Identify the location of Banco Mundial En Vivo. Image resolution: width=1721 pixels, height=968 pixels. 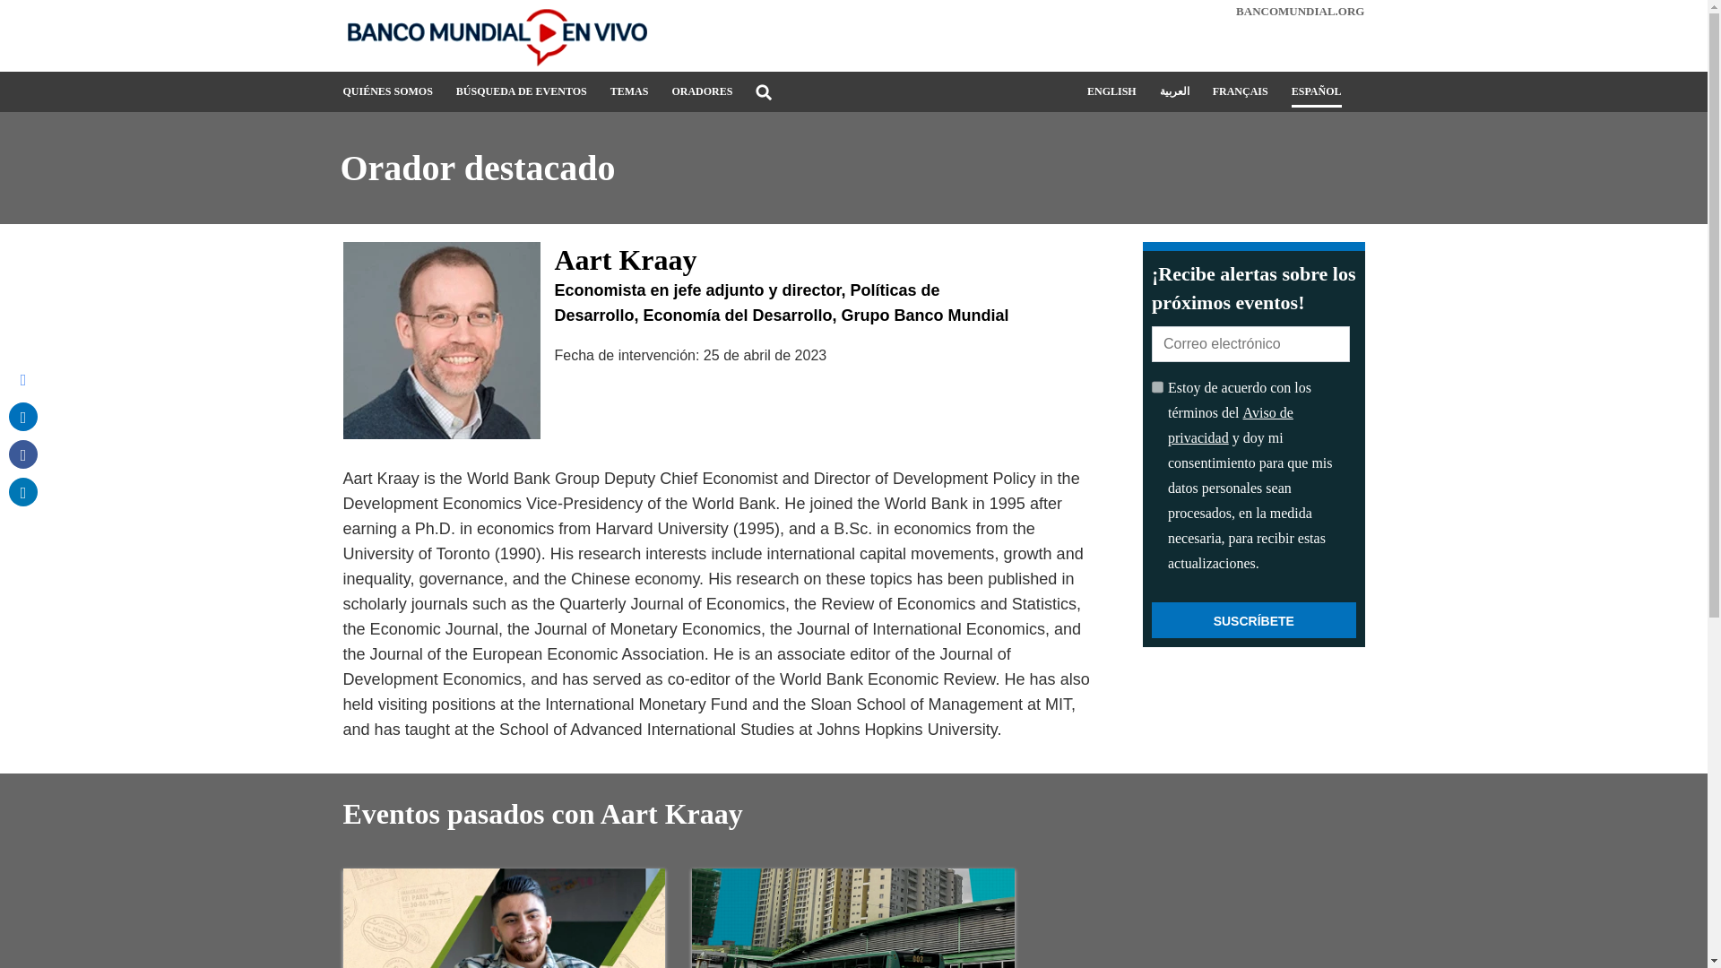
(504, 36).